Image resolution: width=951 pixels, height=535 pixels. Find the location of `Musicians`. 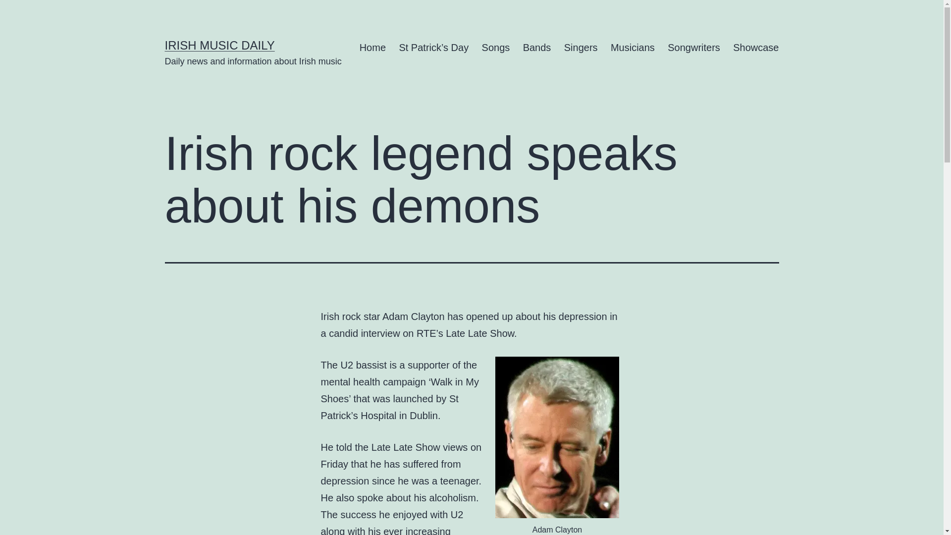

Musicians is located at coordinates (632, 48).